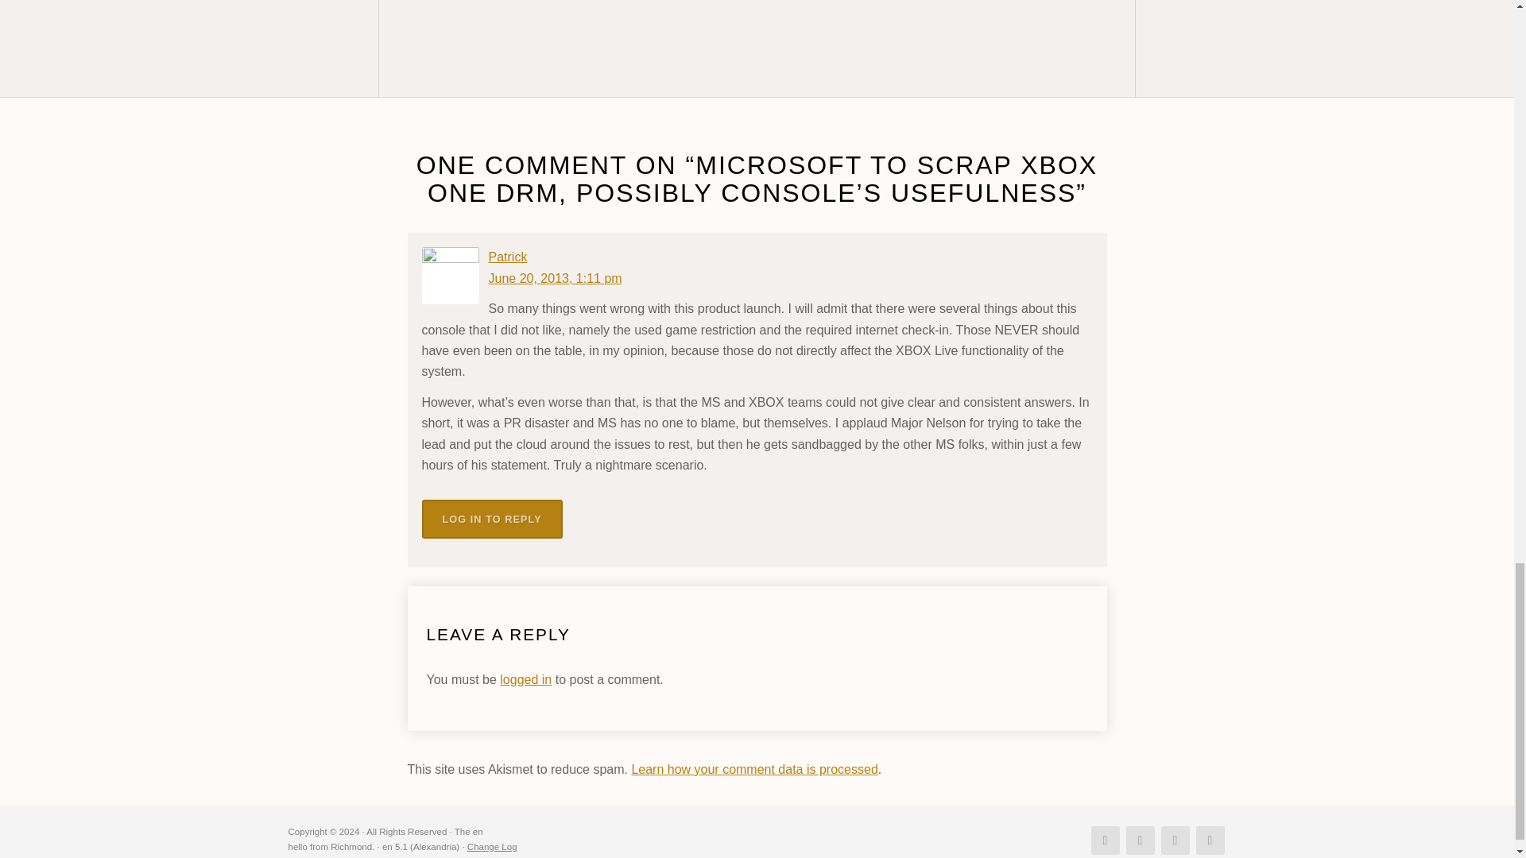  Describe the element at coordinates (507, 257) in the screenshot. I see `Patrick` at that location.